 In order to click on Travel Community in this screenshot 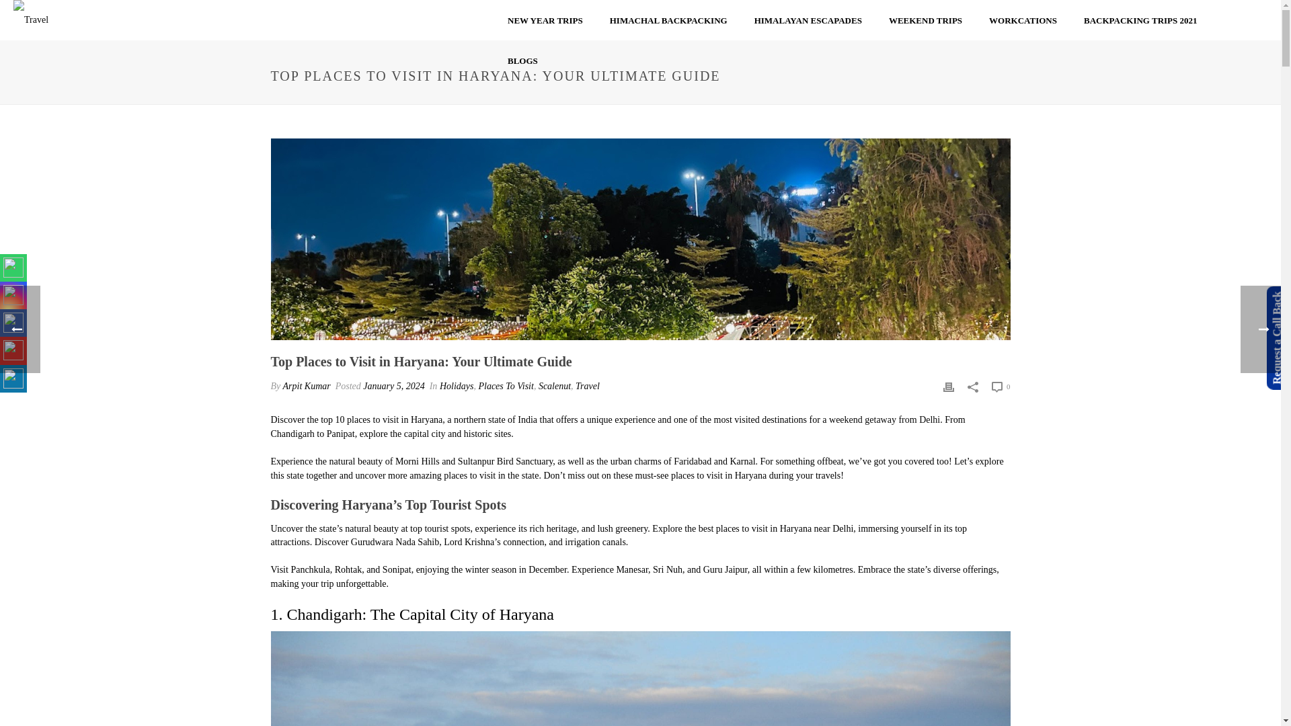, I will do `click(35, 20)`.